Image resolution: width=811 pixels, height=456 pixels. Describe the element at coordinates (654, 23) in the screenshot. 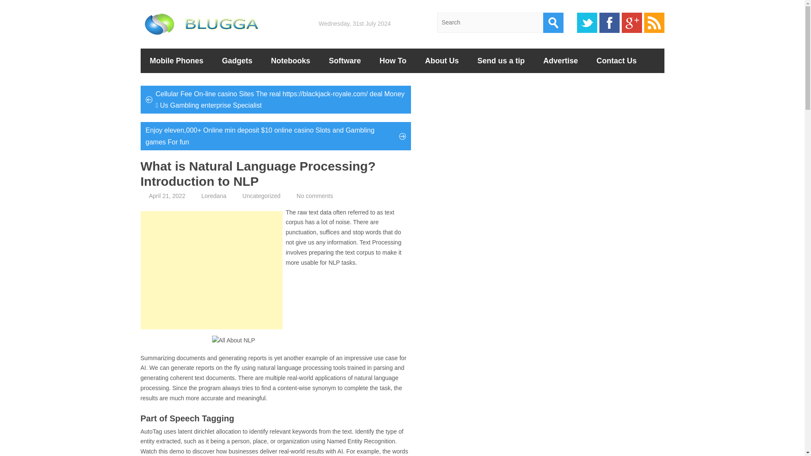

I see `RSS` at that location.